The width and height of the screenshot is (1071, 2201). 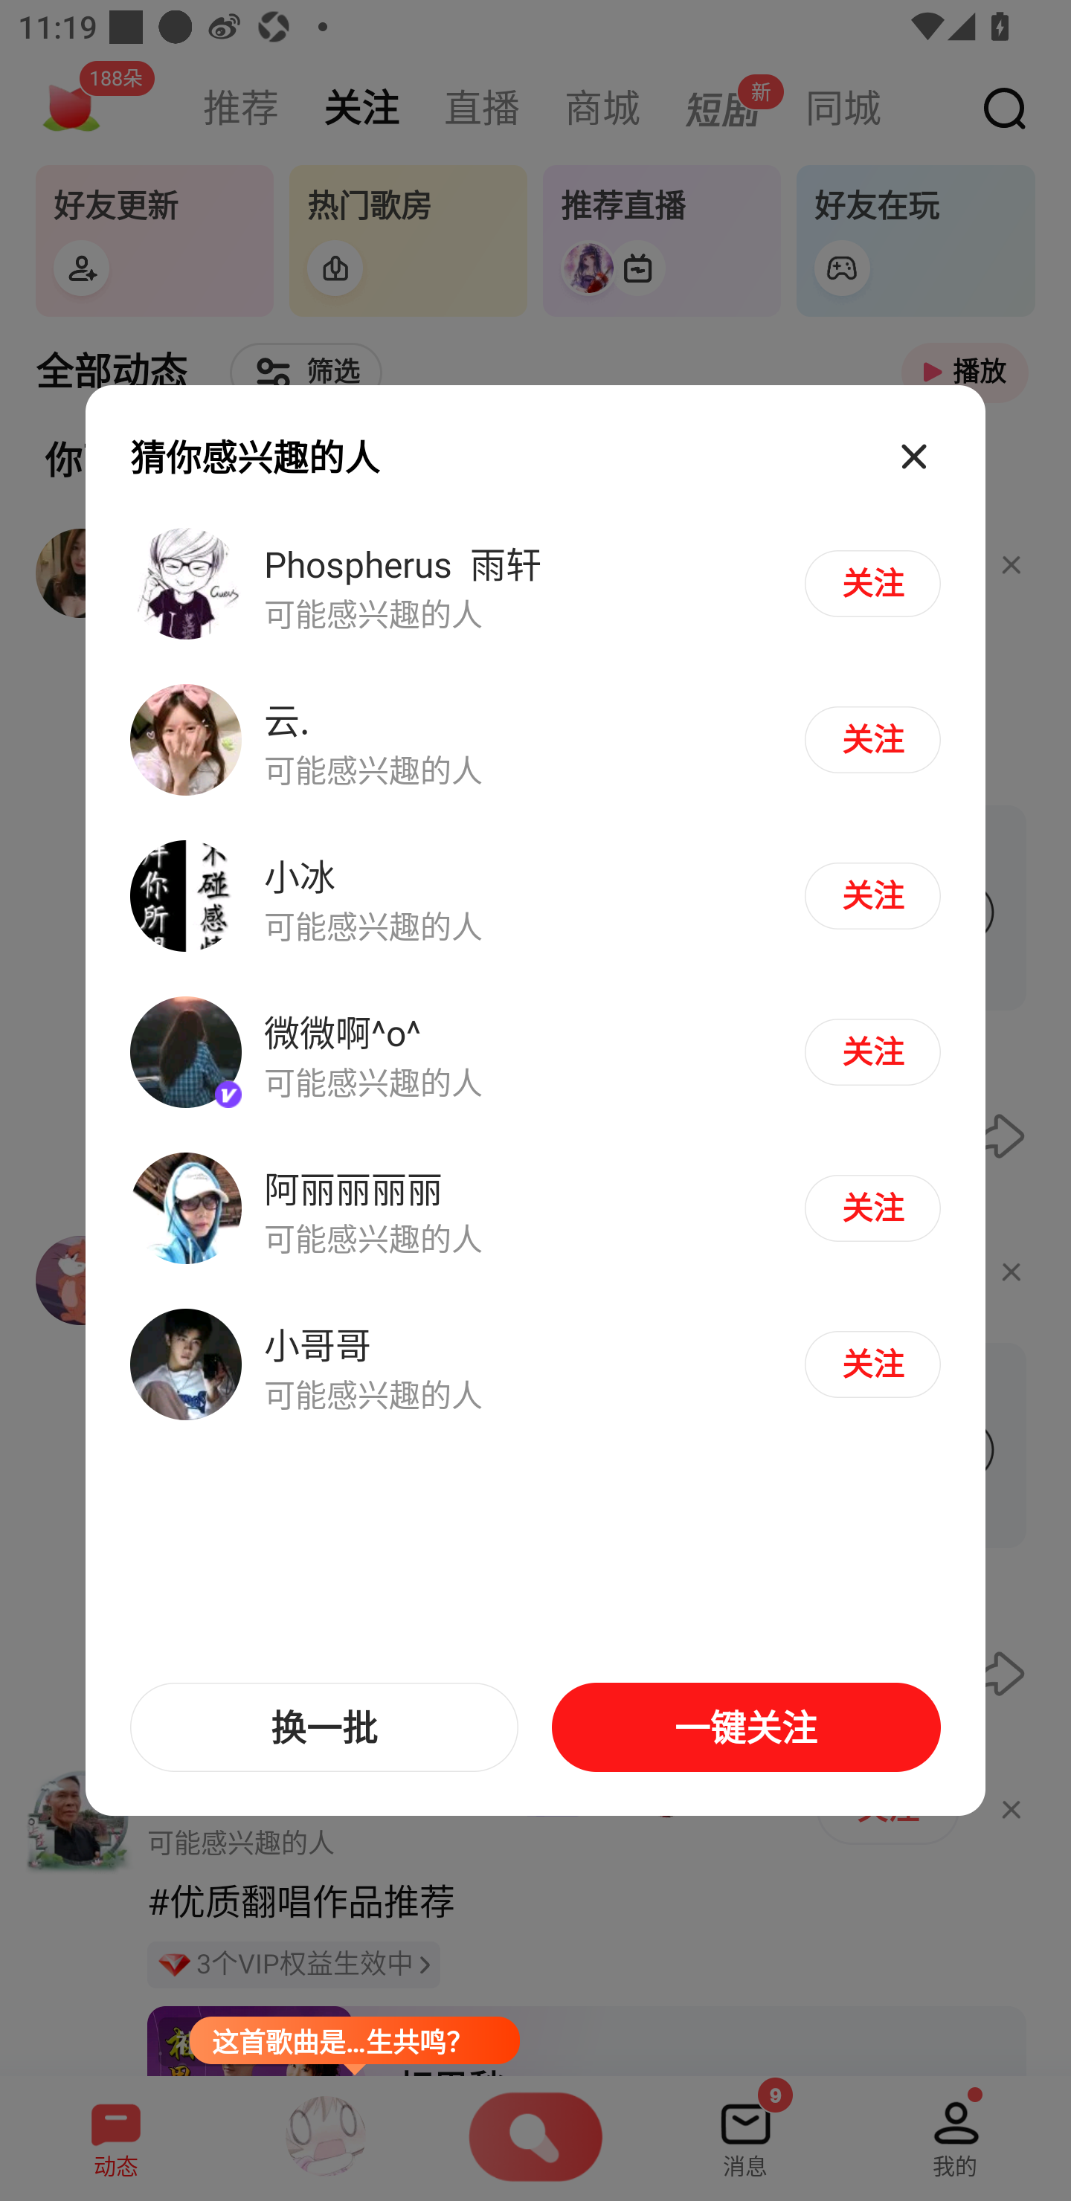 What do you see at coordinates (872, 895) in the screenshot?
I see `关注 按钮` at bounding box center [872, 895].